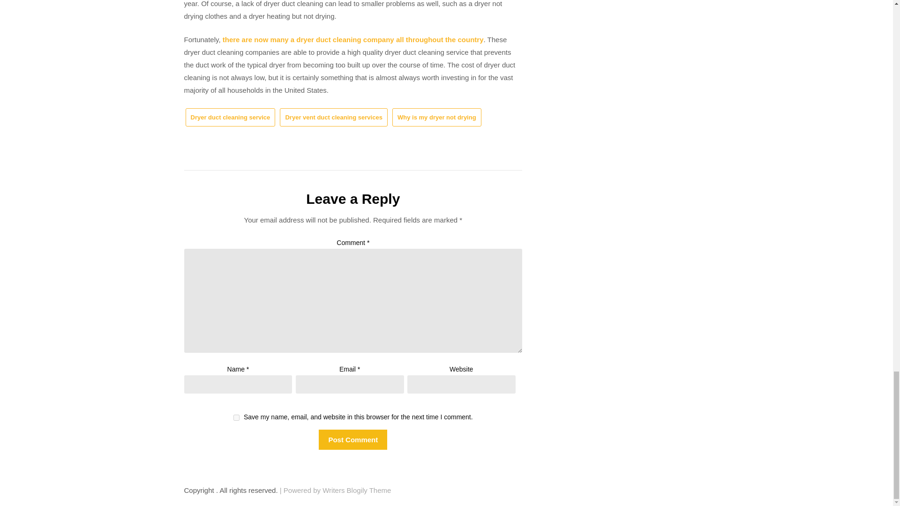 The width and height of the screenshot is (900, 506). I want to click on Writers Blogily Theme, so click(356, 490).